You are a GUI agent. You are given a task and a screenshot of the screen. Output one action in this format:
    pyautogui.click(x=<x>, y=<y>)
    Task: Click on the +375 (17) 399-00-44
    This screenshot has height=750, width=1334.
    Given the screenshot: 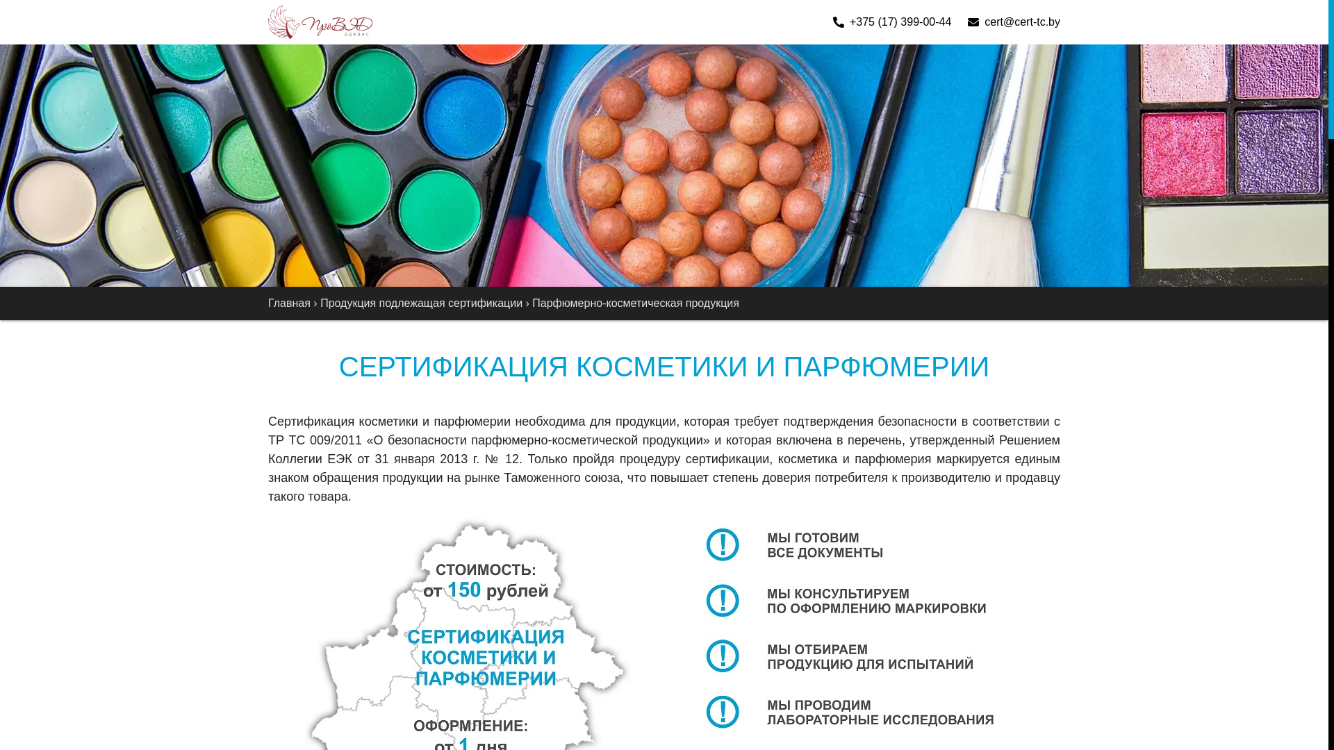 What is the action you would take?
    pyautogui.click(x=892, y=22)
    